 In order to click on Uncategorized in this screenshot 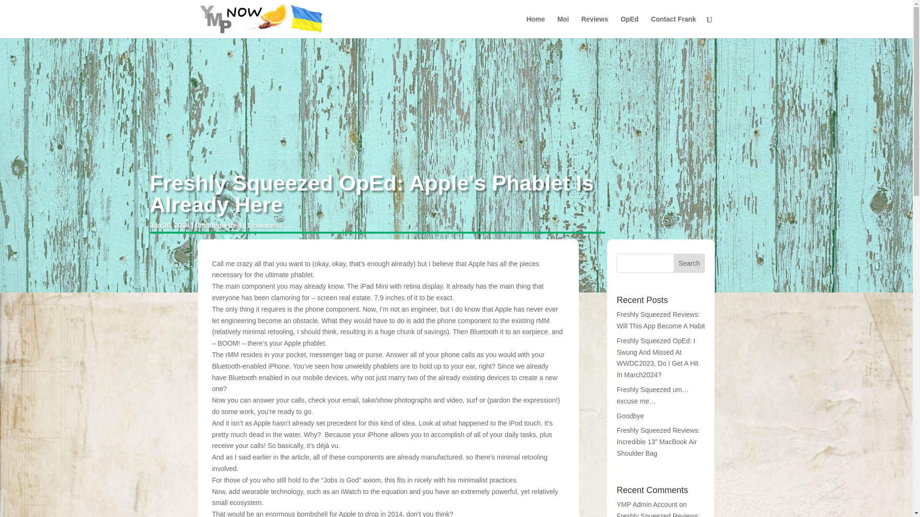, I will do `click(218, 225)`.